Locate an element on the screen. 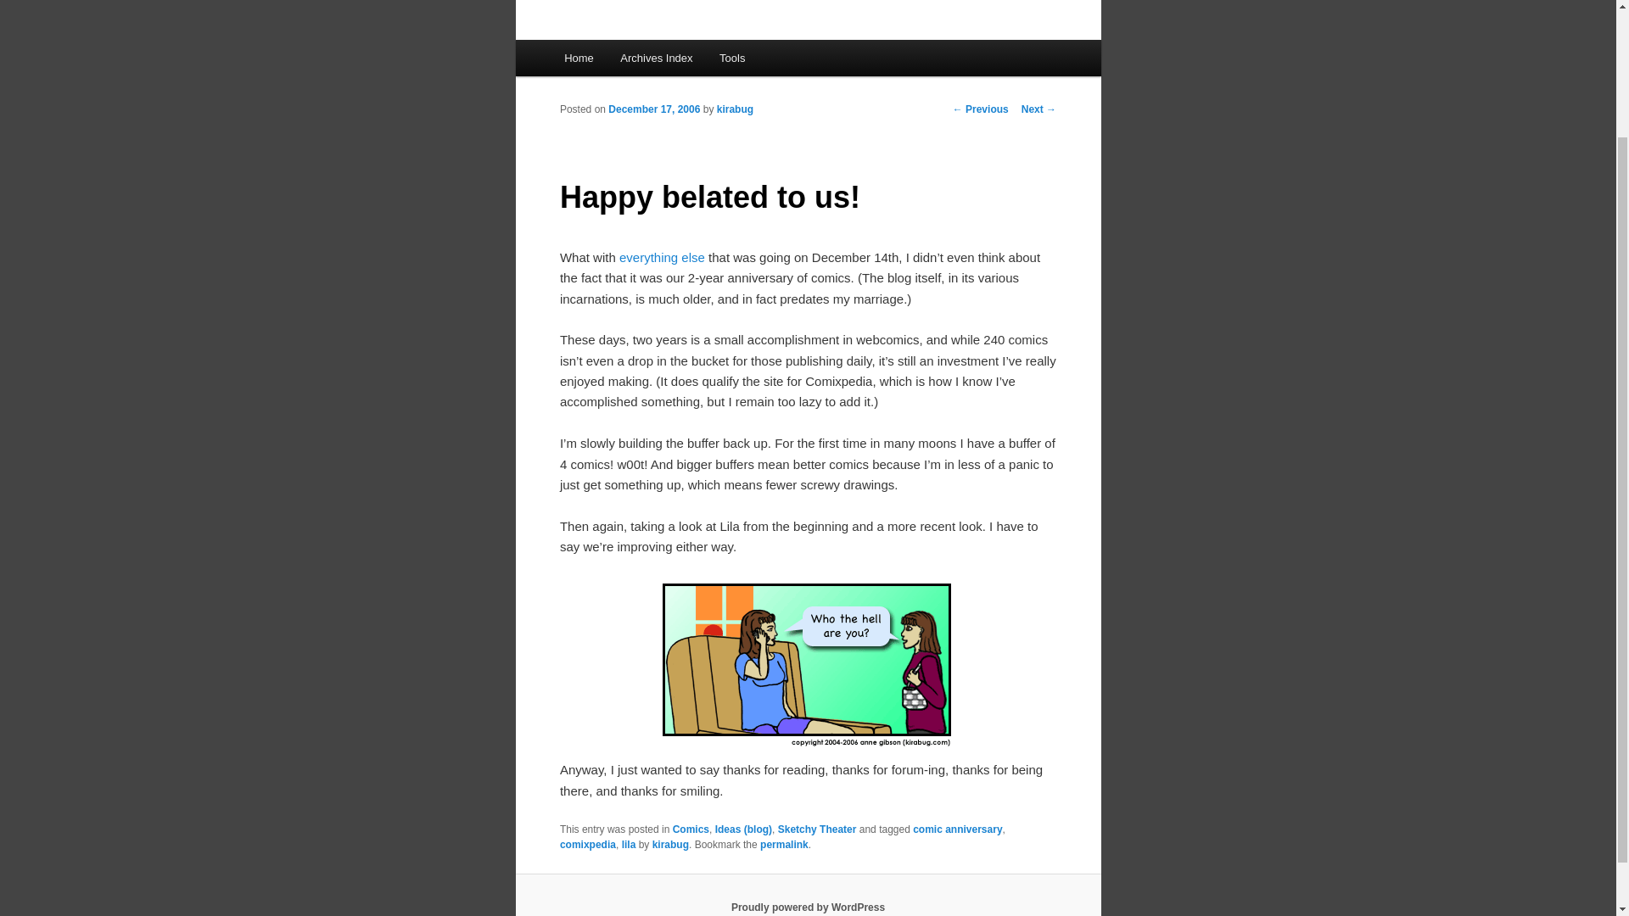 The width and height of the screenshot is (1629, 916). Proudly powered by WordPress is located at coordinates (808, 907).